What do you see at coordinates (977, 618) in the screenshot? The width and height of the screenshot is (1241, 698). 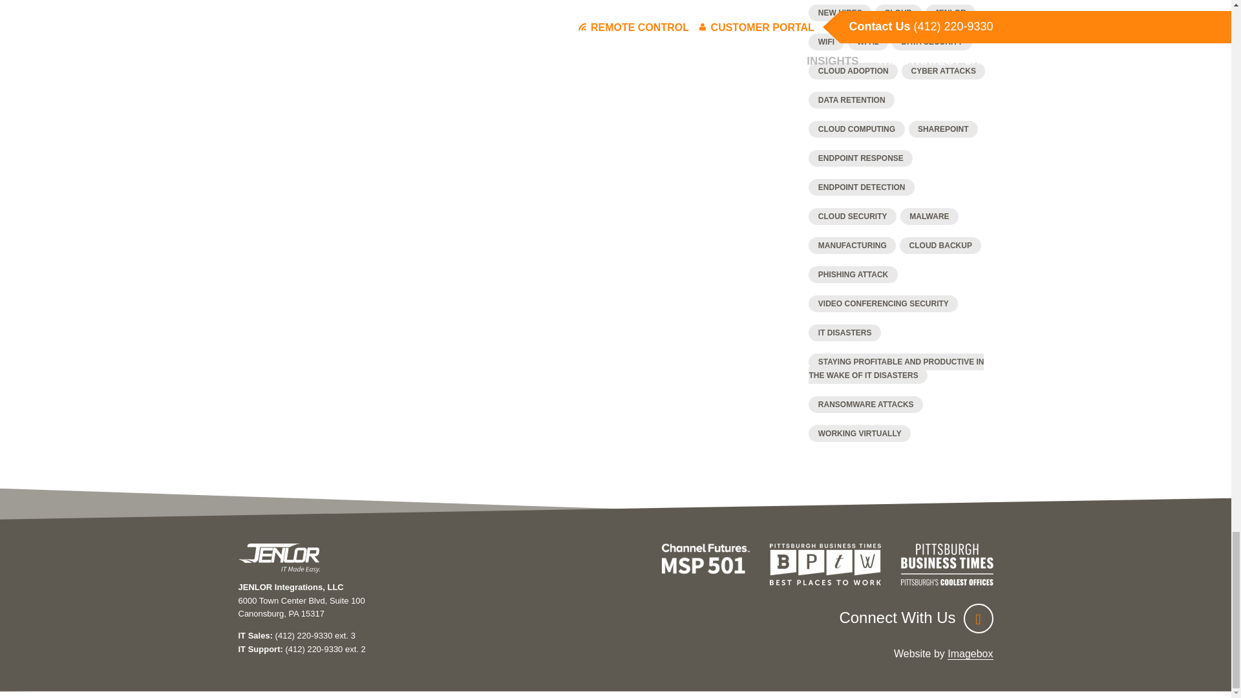 I see `LinkedIn` at bounding box center [977, 618].